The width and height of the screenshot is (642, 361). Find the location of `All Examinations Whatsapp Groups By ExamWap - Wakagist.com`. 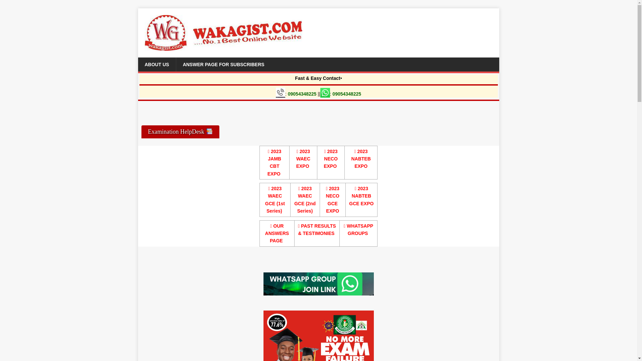

All Examinations Whatsapp Groups By ExamWap - Wakagist.com is located at coordinates (358, 230).